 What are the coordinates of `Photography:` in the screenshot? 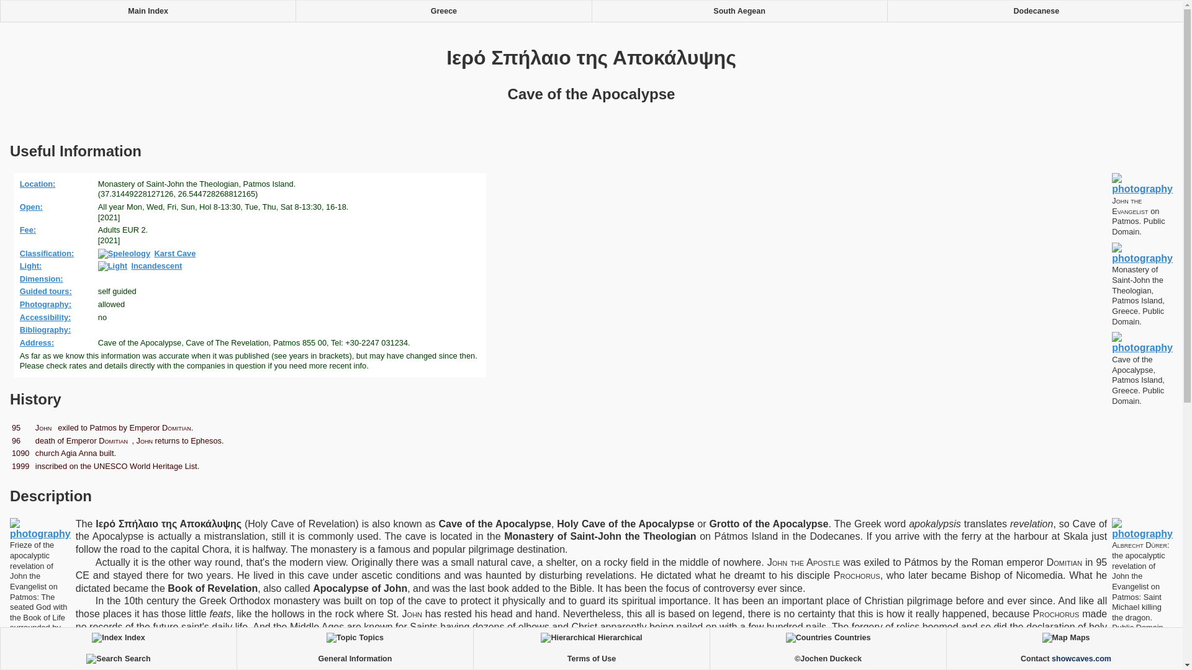 It's located at (48, 304).